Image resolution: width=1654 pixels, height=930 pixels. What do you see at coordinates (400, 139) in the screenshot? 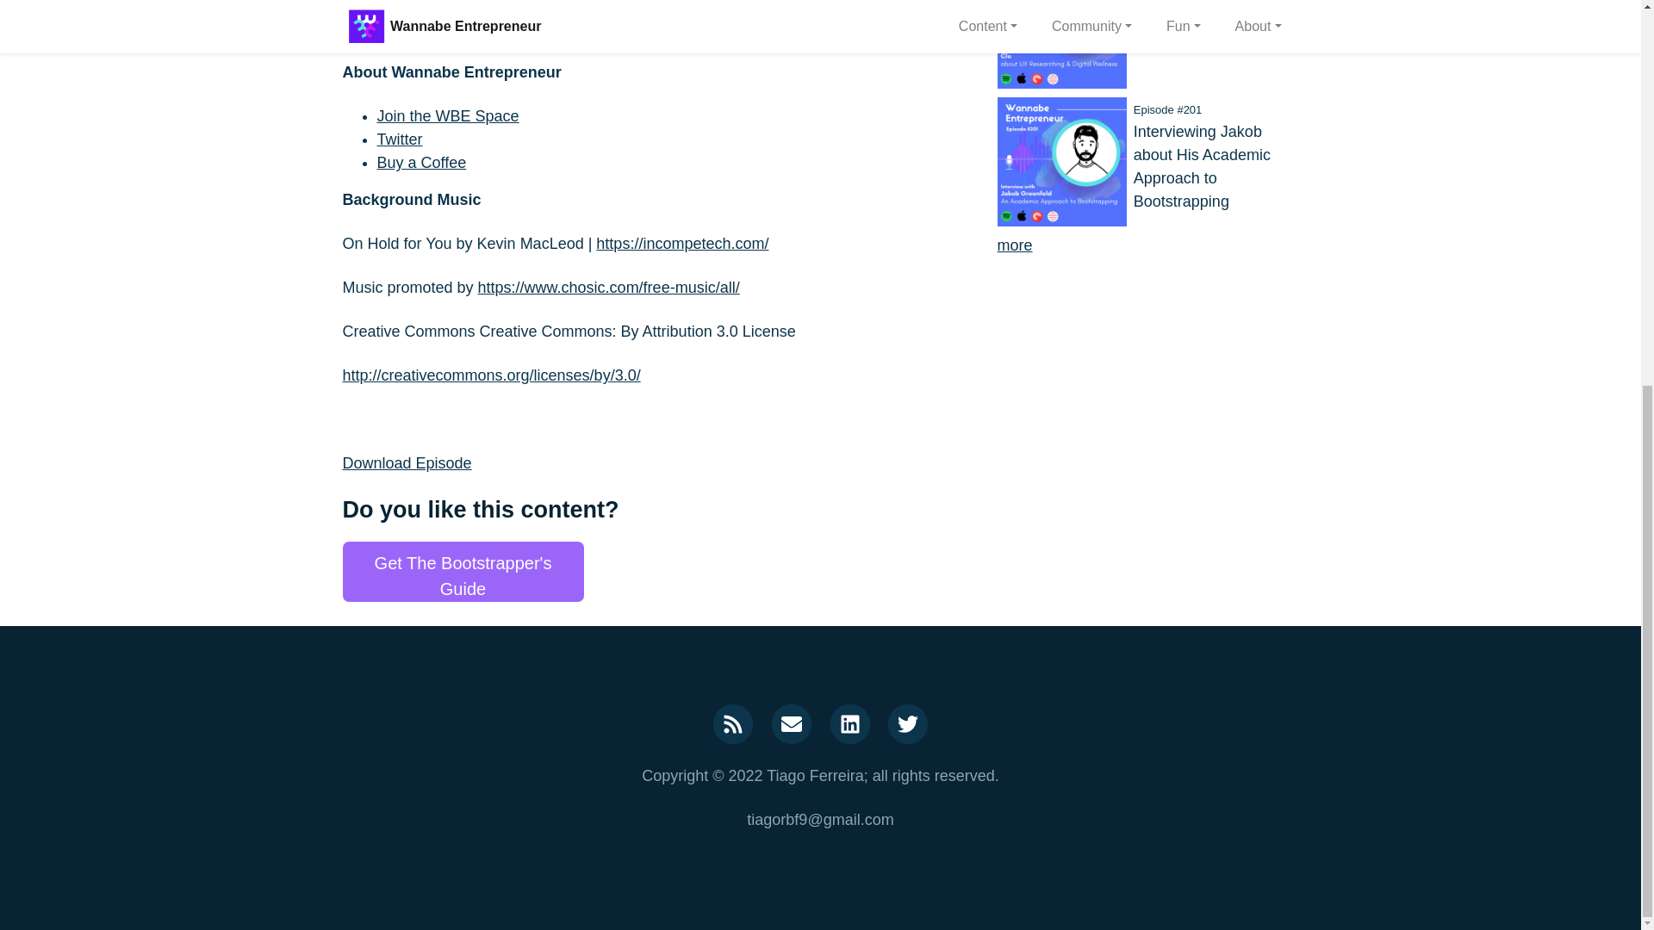
I see `Twitter` at bounding box center [400, 139].